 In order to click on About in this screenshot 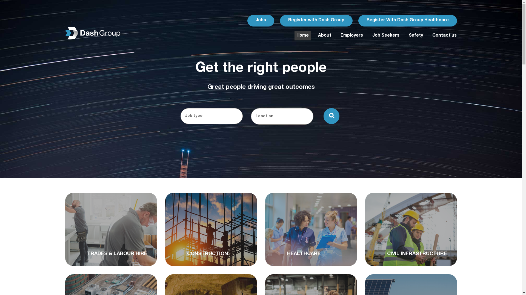, I will do `click(325, 36)`.